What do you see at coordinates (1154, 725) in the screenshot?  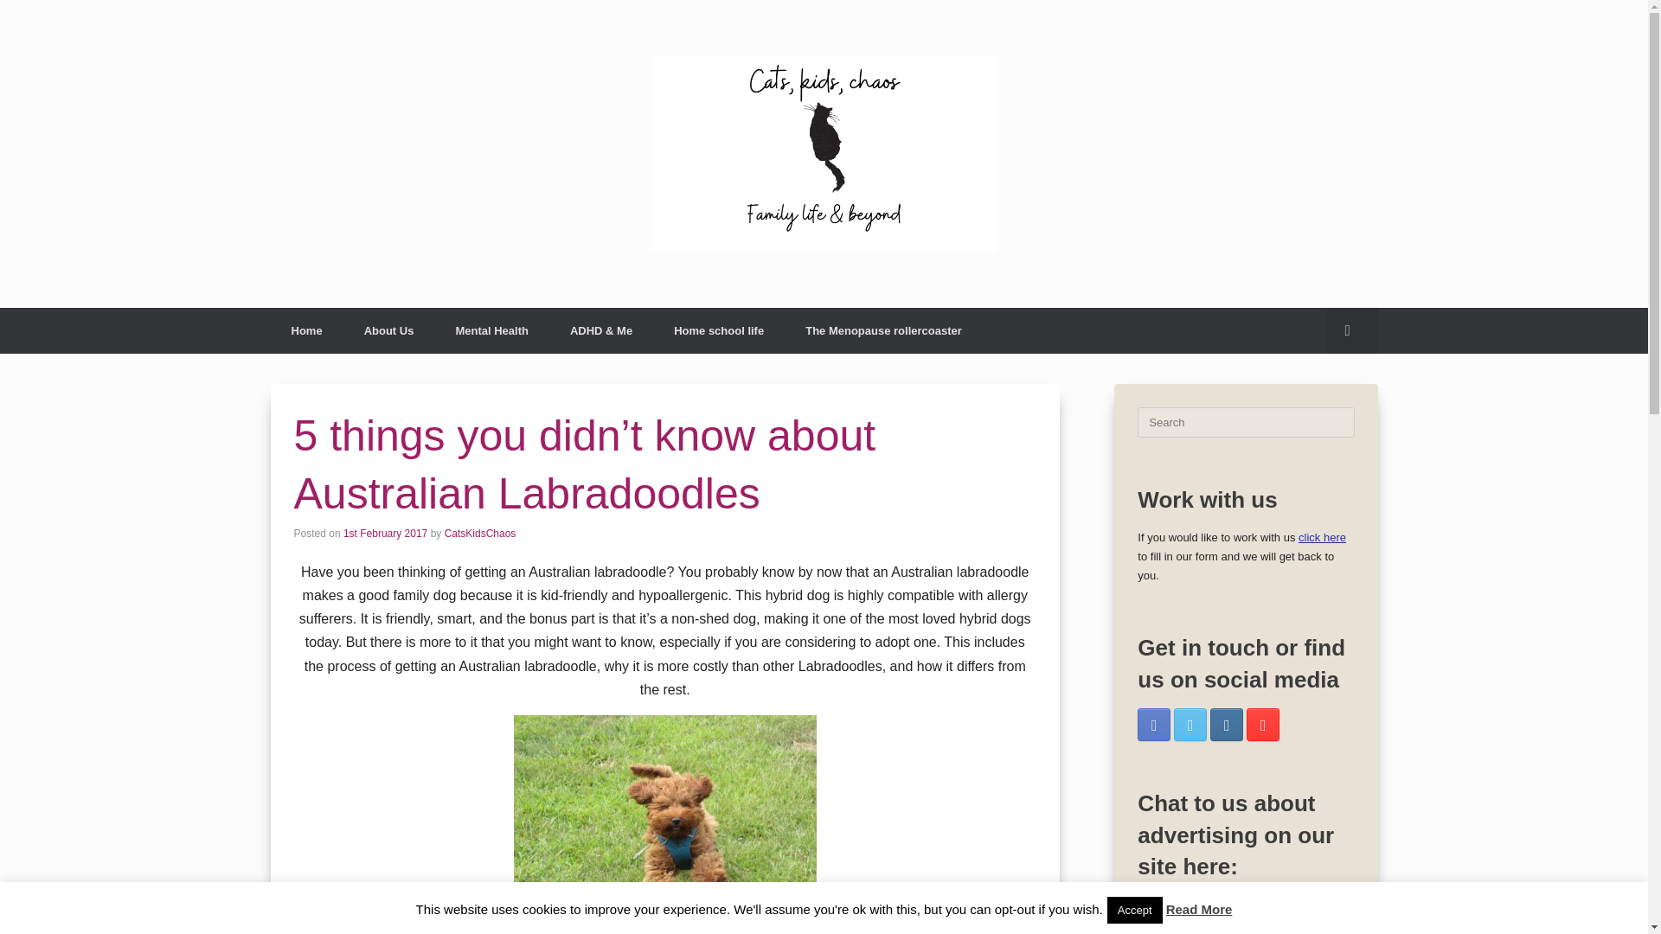 I see `CatsKidsChaos Facebook` at bounding box center [1154, 725].